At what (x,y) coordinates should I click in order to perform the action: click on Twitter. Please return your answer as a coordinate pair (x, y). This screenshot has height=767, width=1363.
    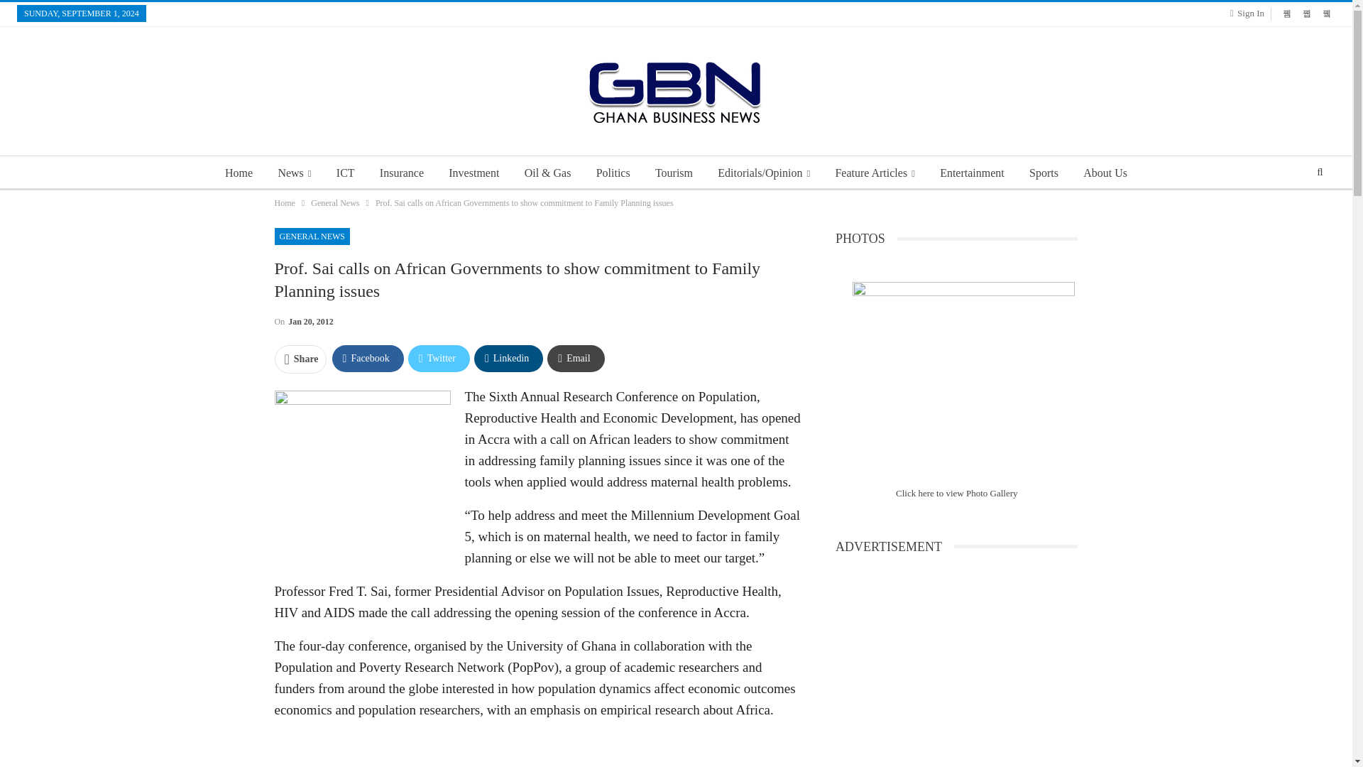
    Looking at the image, I should click on (439, 358).